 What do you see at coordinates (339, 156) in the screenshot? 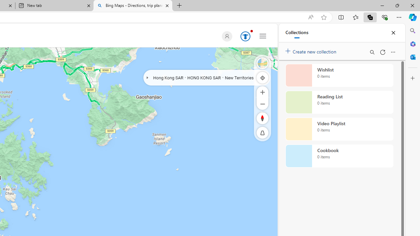
I see `Cookbook collection, 0 items` at bounding box center [339, 156].